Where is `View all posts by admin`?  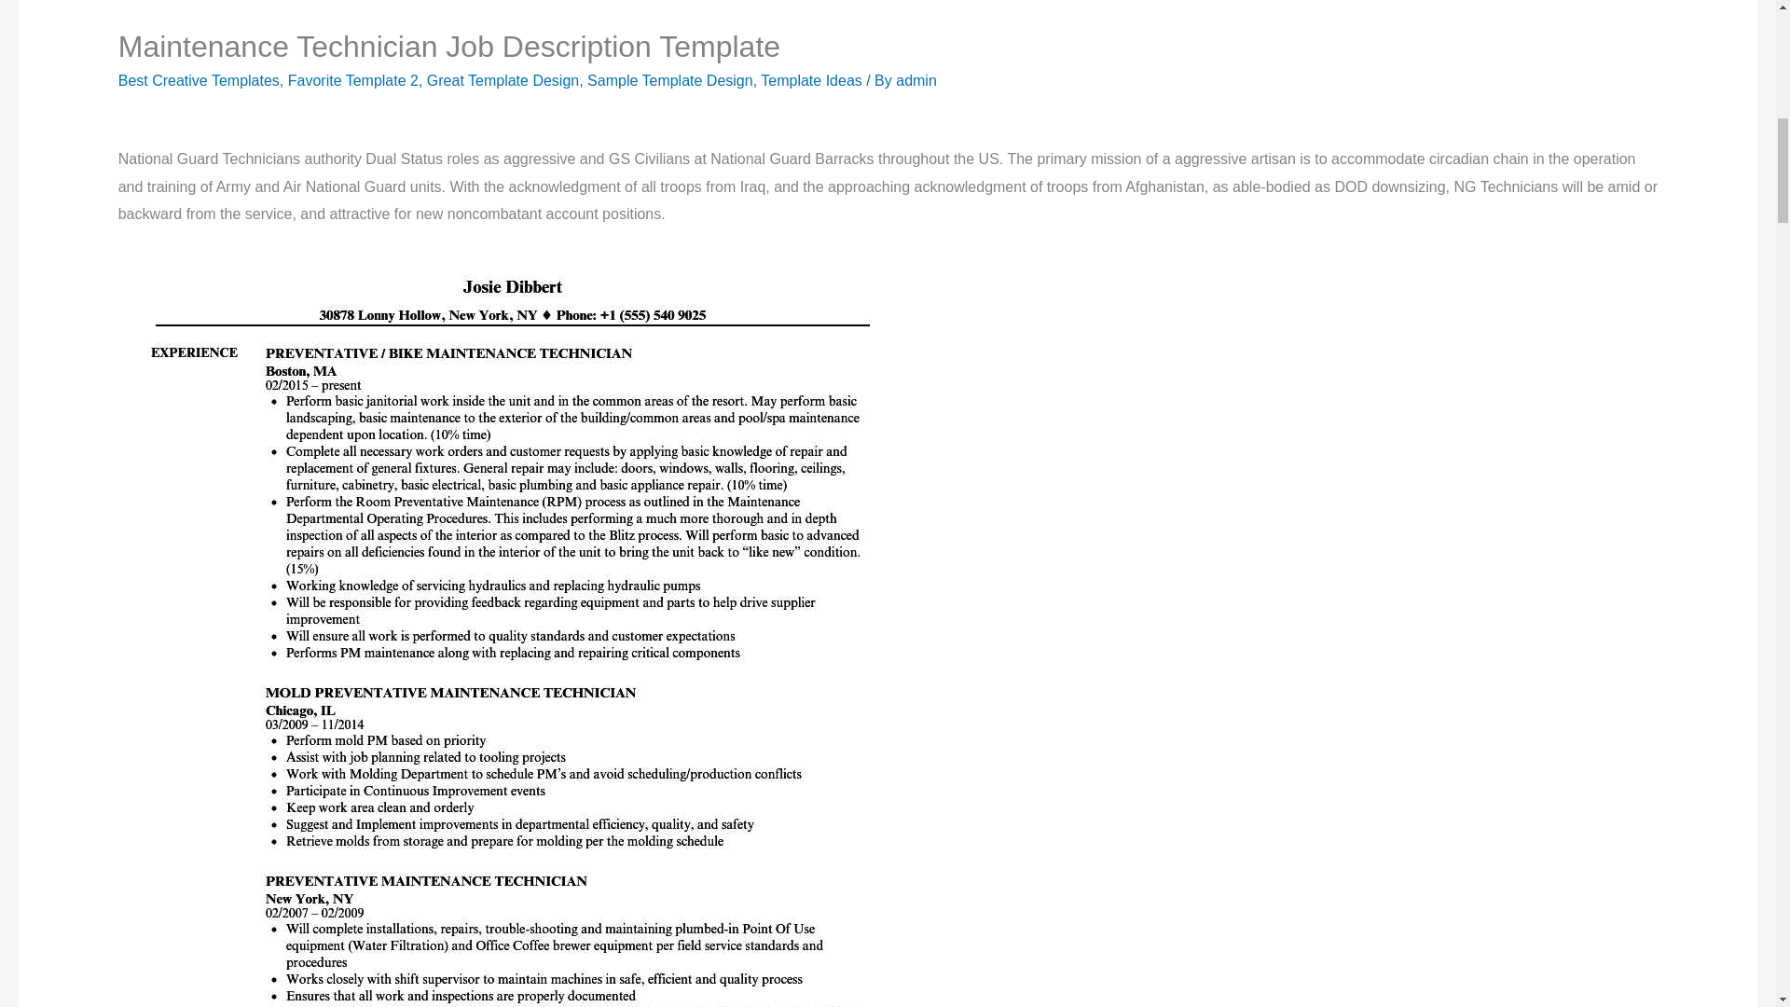 View all posts by admin is located at coordinates (916, 80).